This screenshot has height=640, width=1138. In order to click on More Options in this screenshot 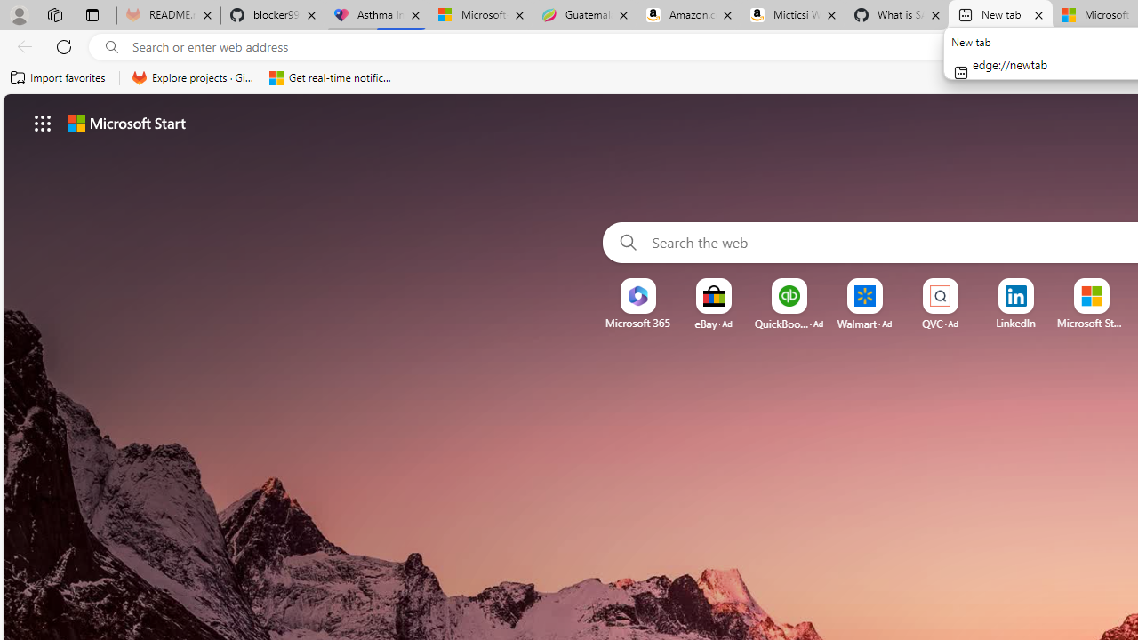, I will do `click(1120, 284)`.